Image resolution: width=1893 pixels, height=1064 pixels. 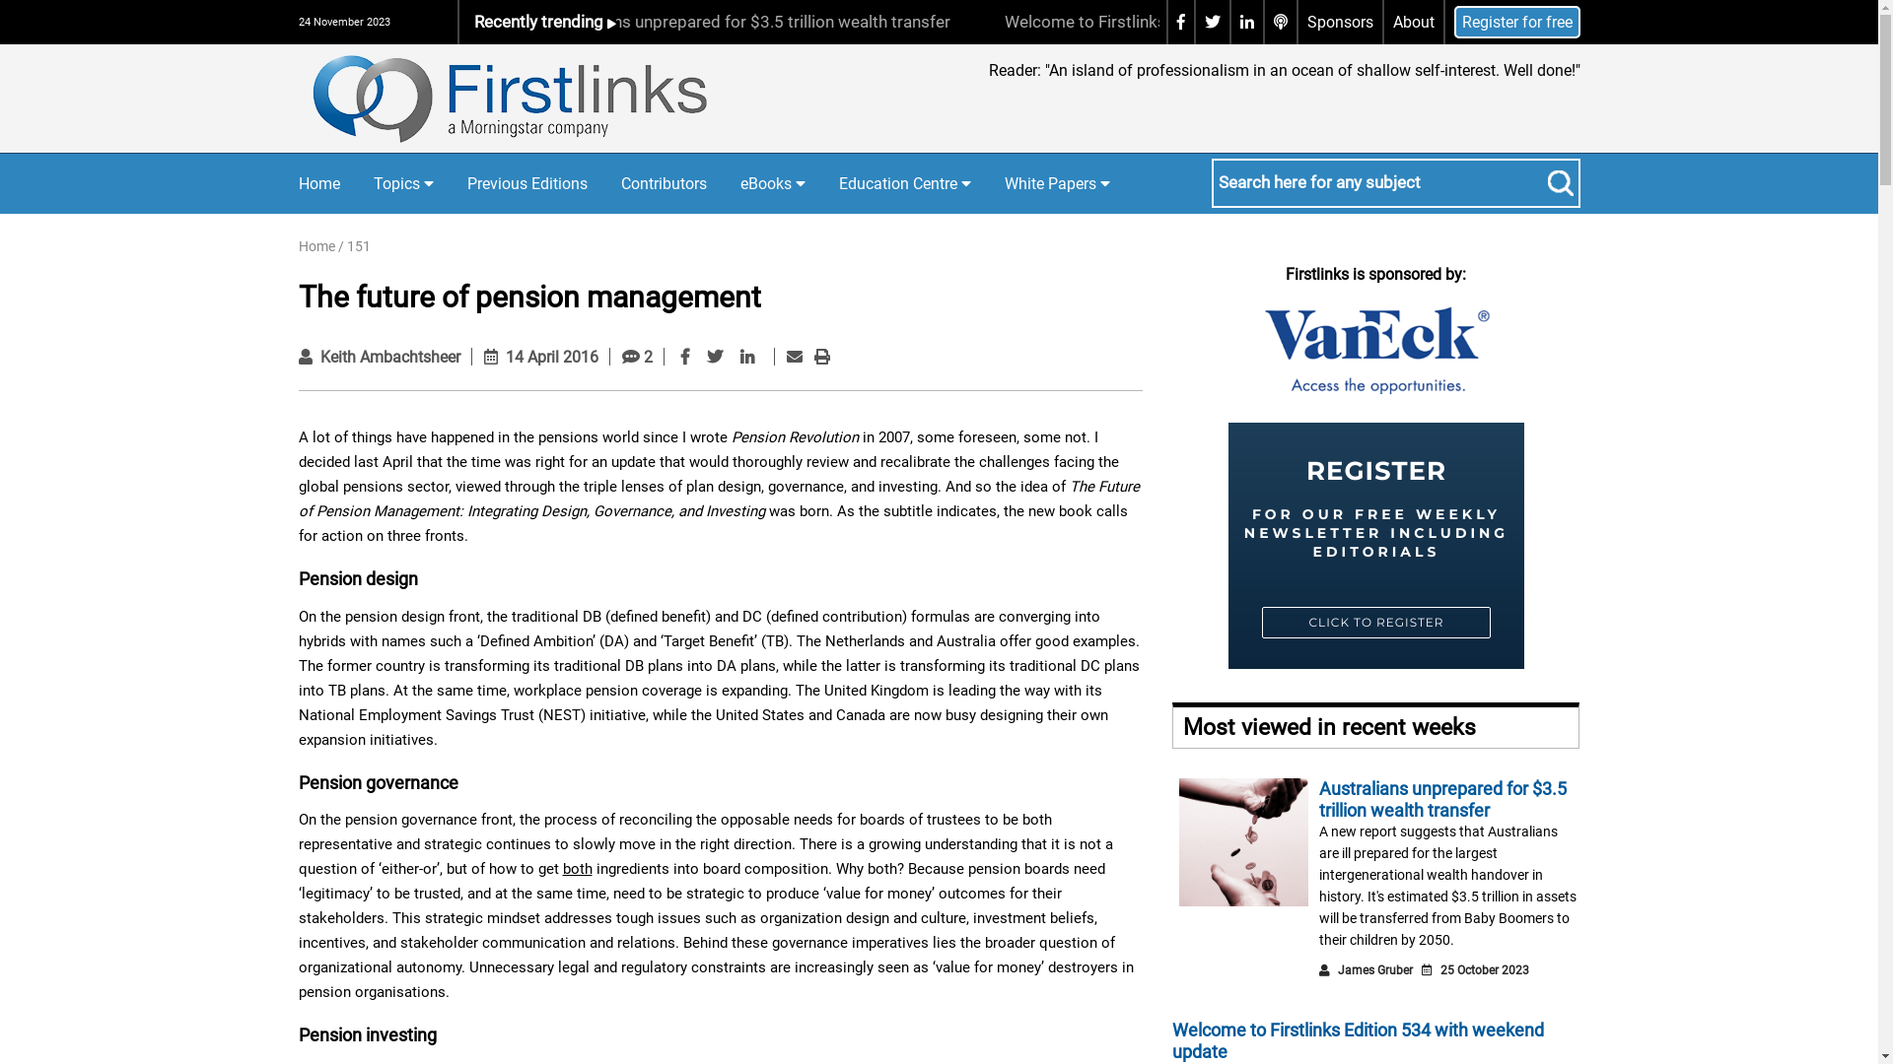 What do you see at coordinates (795, 357) in the screenshot?
I see `Email` at bounding box center [795, 357].